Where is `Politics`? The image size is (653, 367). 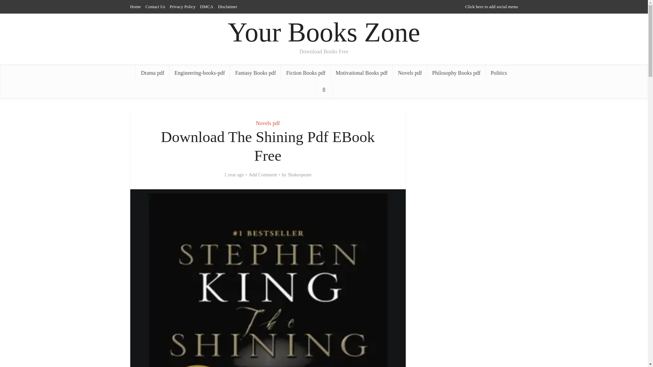 Politics is located at coordinates (499, 73).